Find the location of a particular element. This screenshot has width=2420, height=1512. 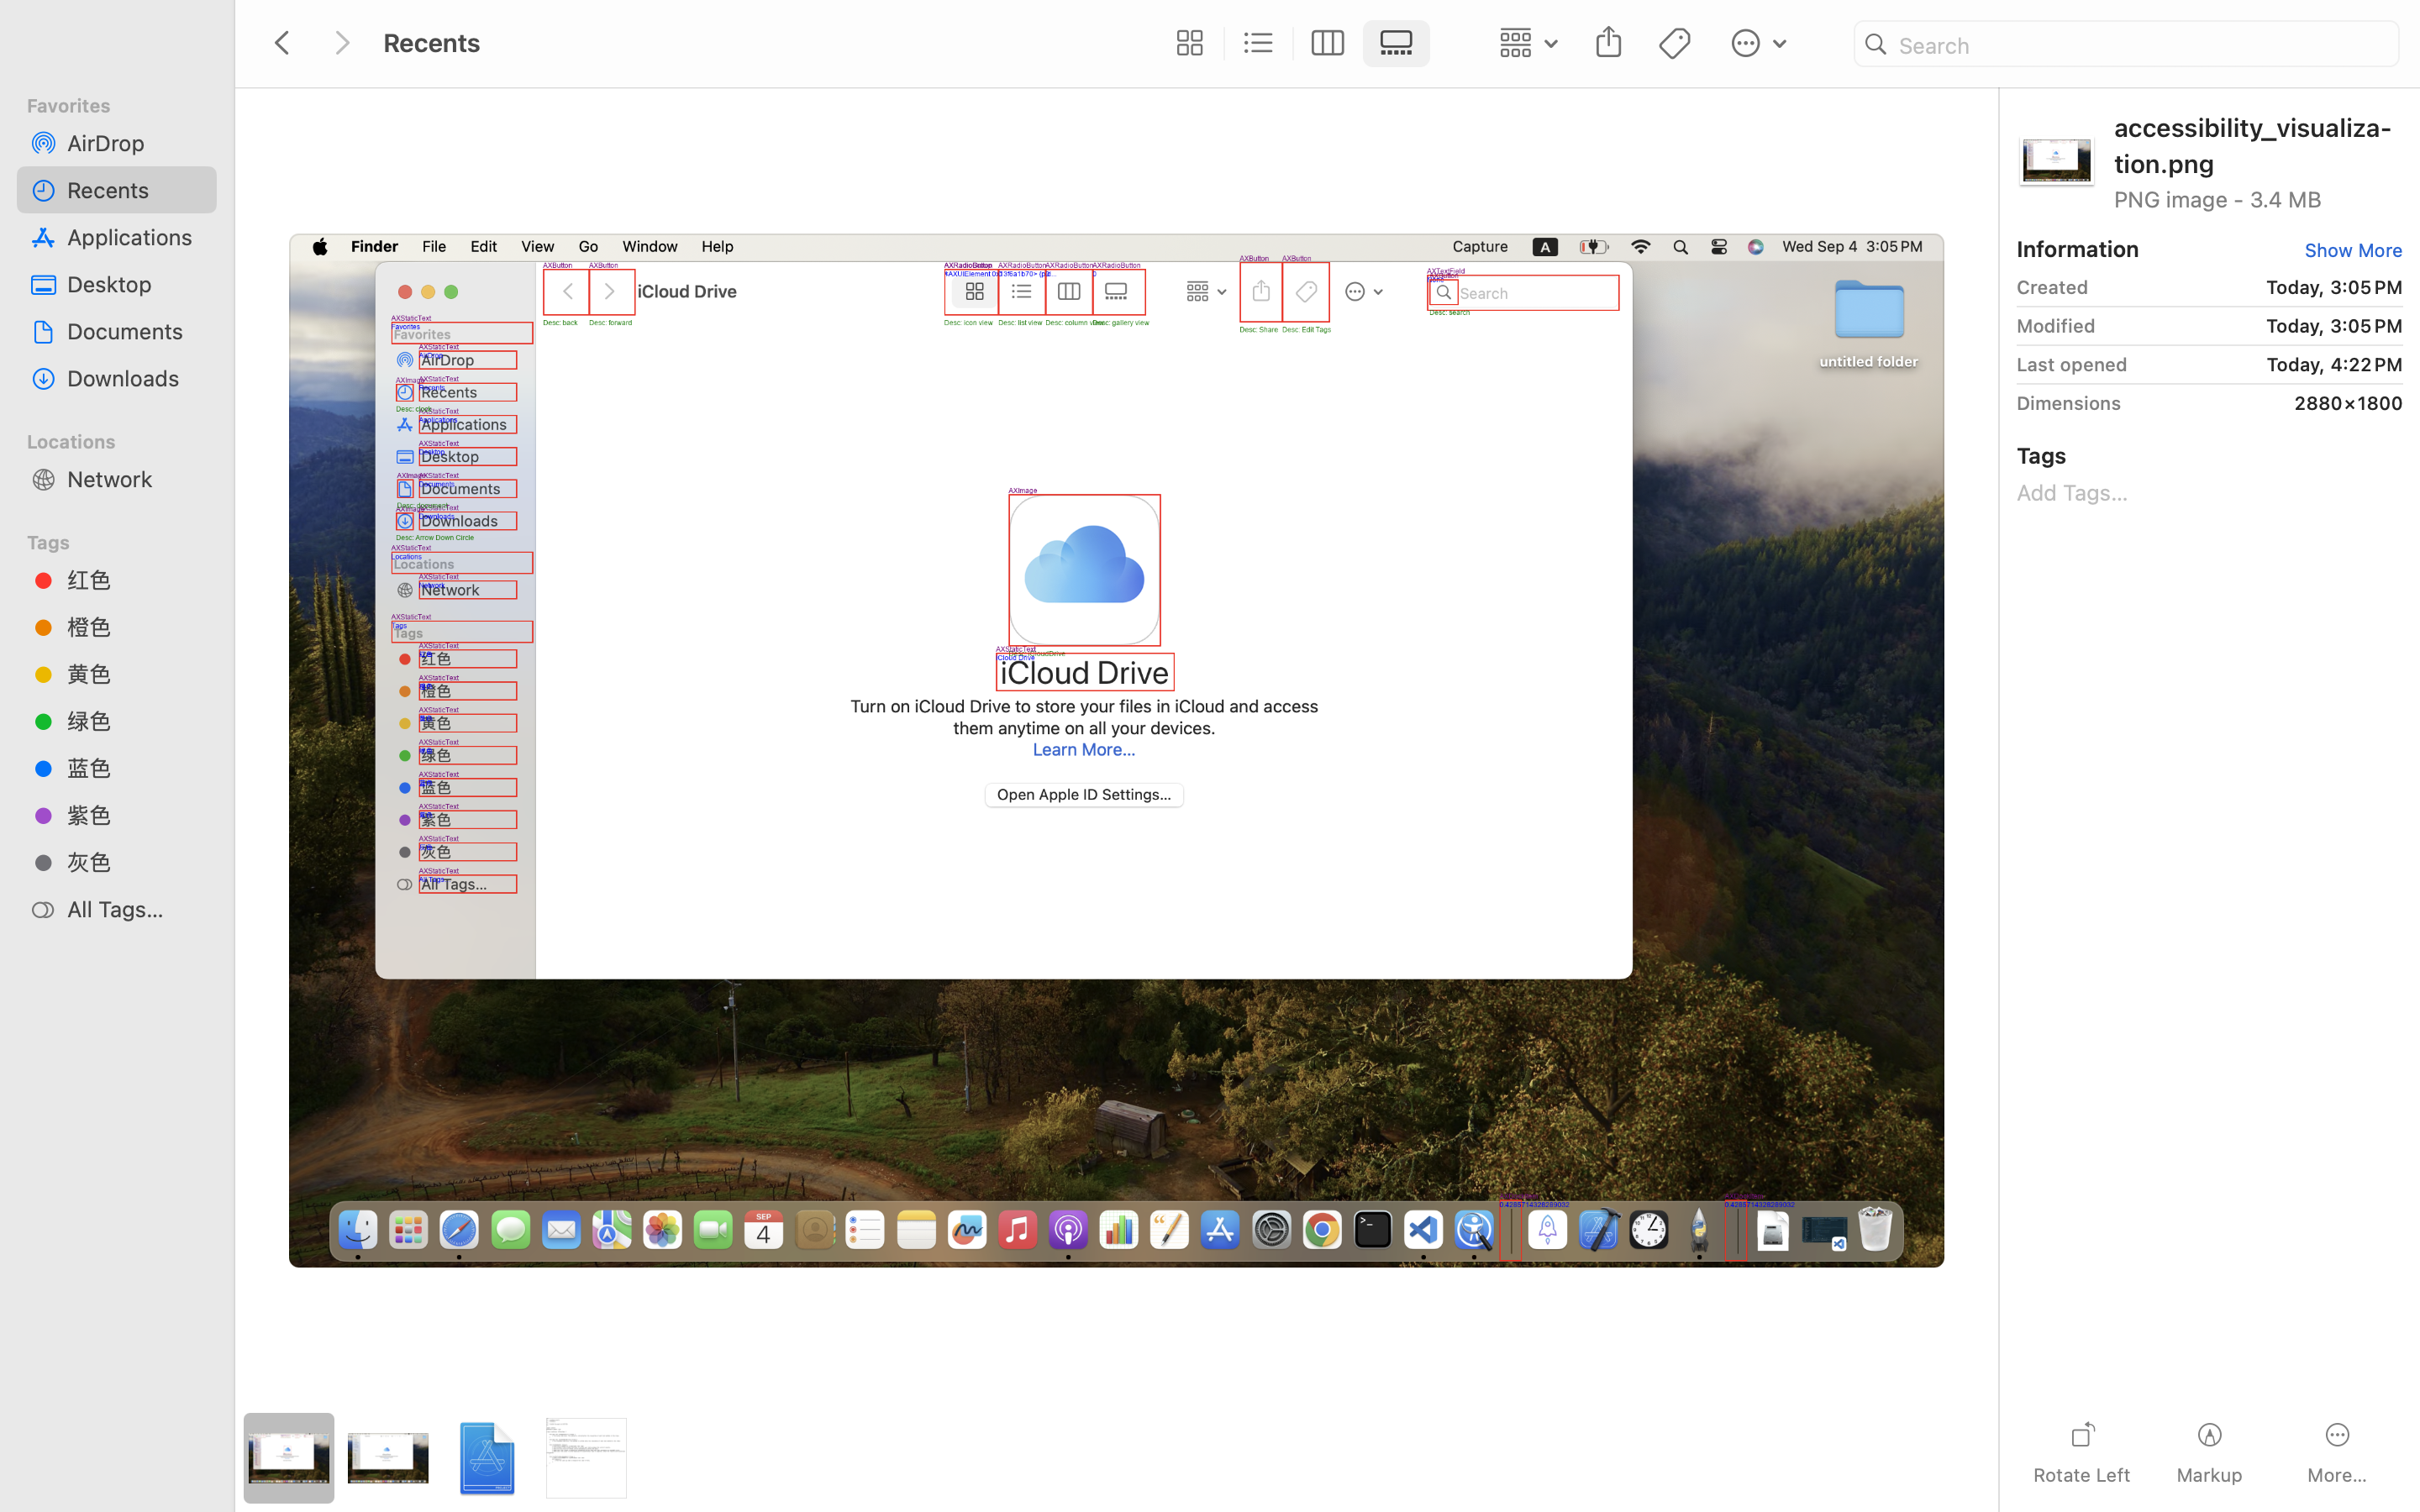

All Tags… is located at coordinates (135, 909).